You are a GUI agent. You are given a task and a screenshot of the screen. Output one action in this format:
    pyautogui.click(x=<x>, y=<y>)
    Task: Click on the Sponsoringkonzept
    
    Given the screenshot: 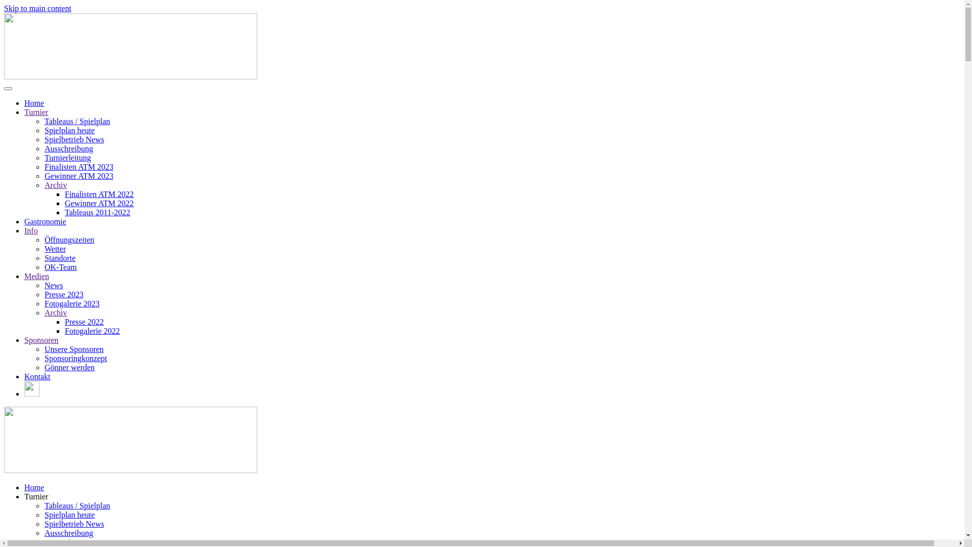 What is the action you would take?
    pyautogui.click(x=76, y=359)
    